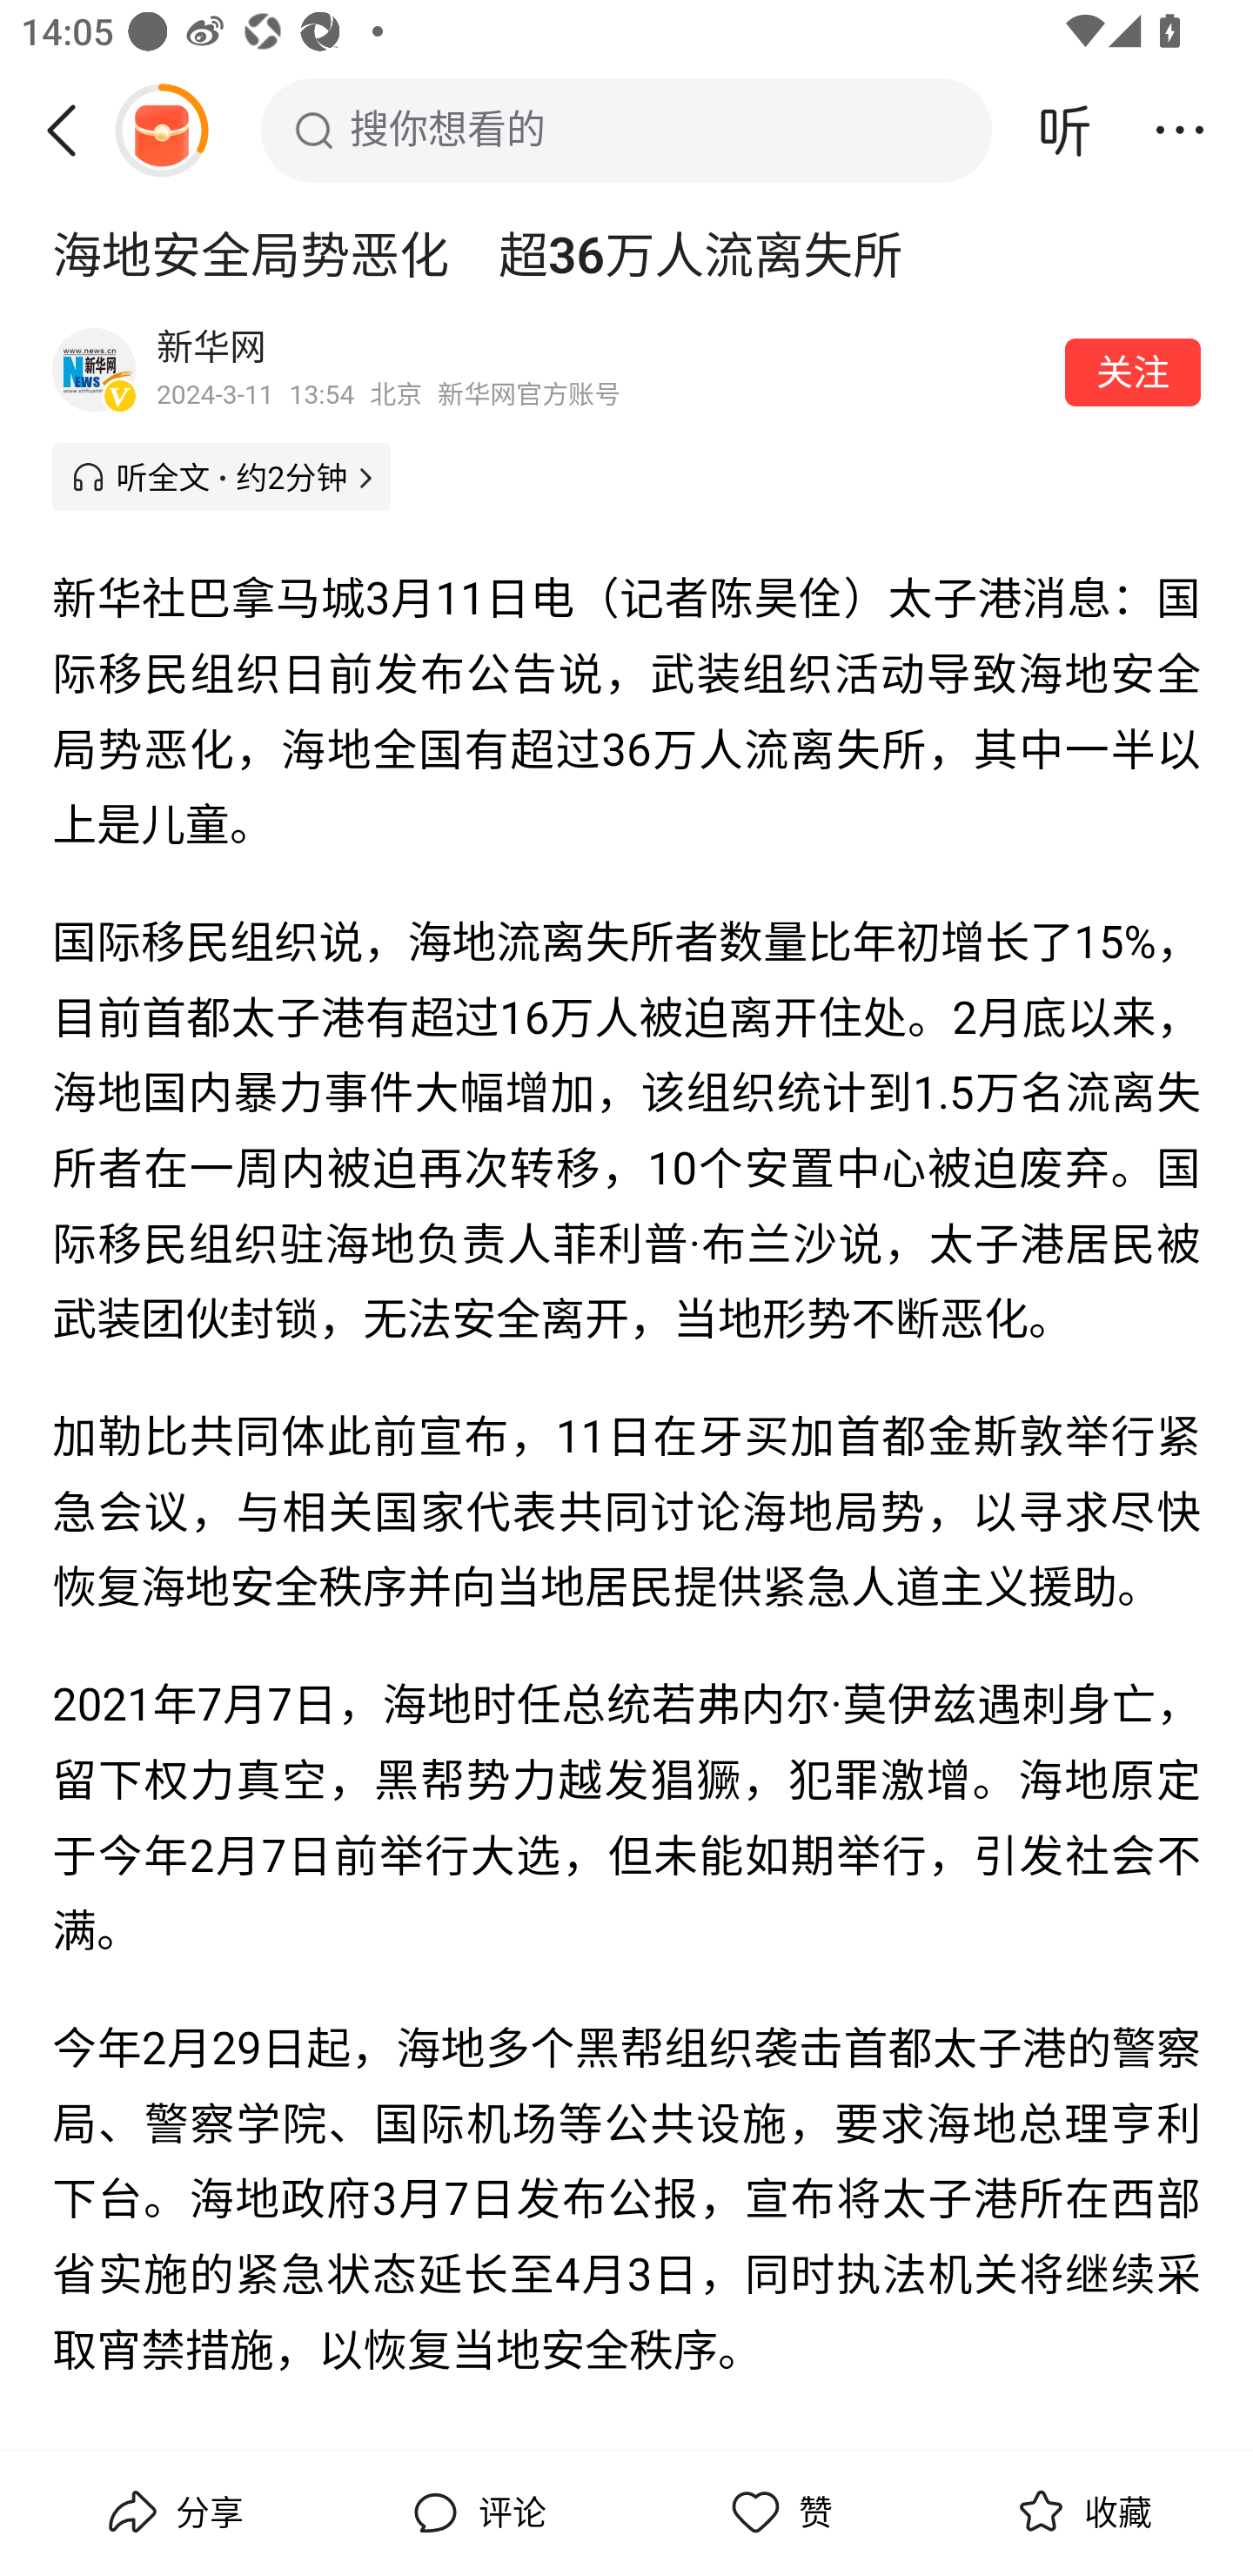 The height and width of the screenshot is (2576, 1253). What do you see at coordinates (475, 2512) in the screenshot?
I see `评论, 评论` at bounding box center [475, 2512].